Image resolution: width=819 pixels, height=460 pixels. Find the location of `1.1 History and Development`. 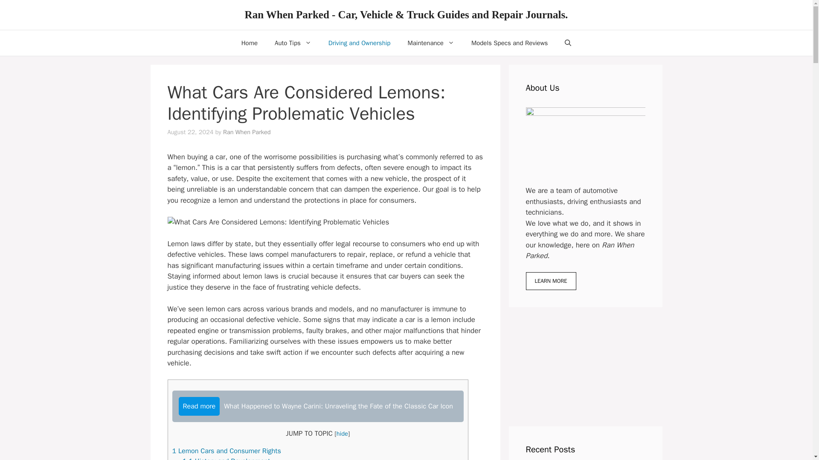

1.1 History and Development is located at coordinates (226, 458).